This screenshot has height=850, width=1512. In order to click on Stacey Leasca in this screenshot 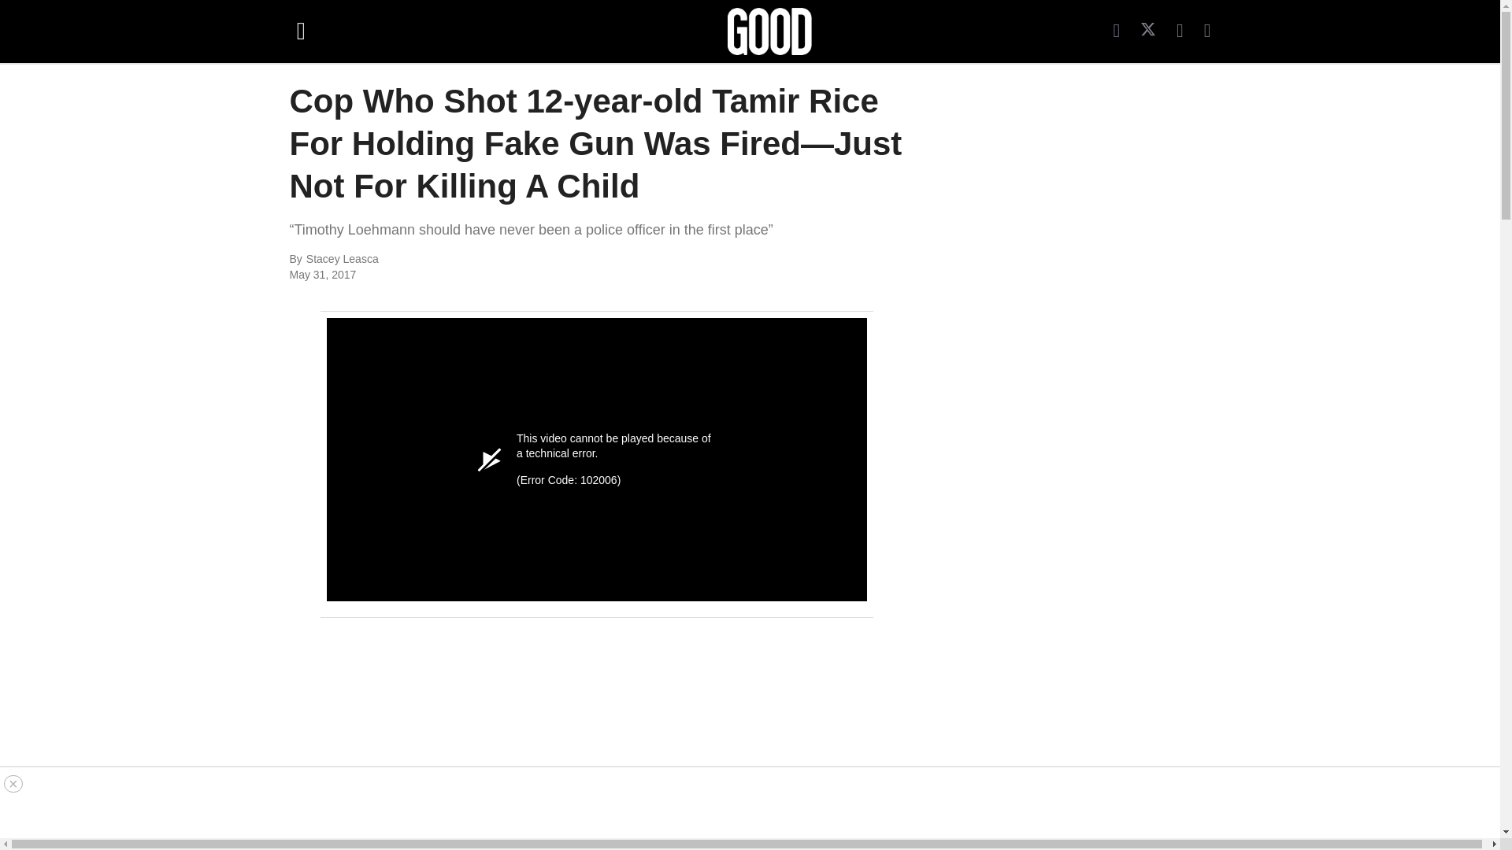, I will do `click(477, 260)`.